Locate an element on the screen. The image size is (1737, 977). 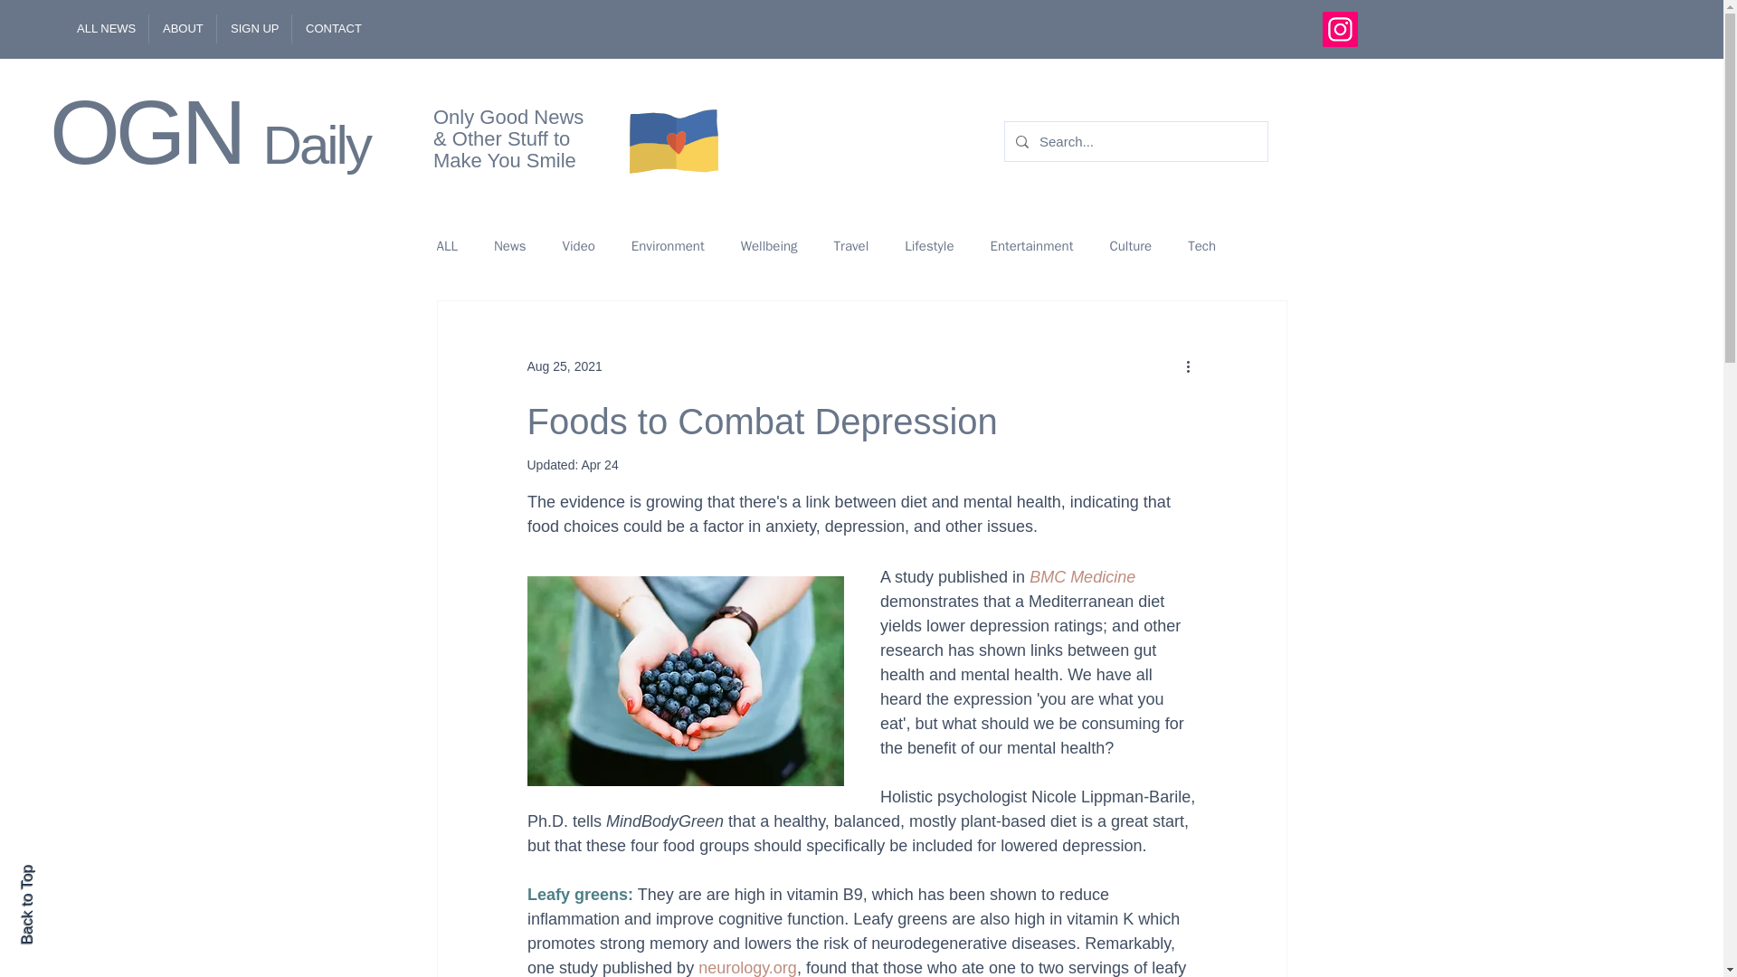
Entertainment is located at coordinates (1031, 245).